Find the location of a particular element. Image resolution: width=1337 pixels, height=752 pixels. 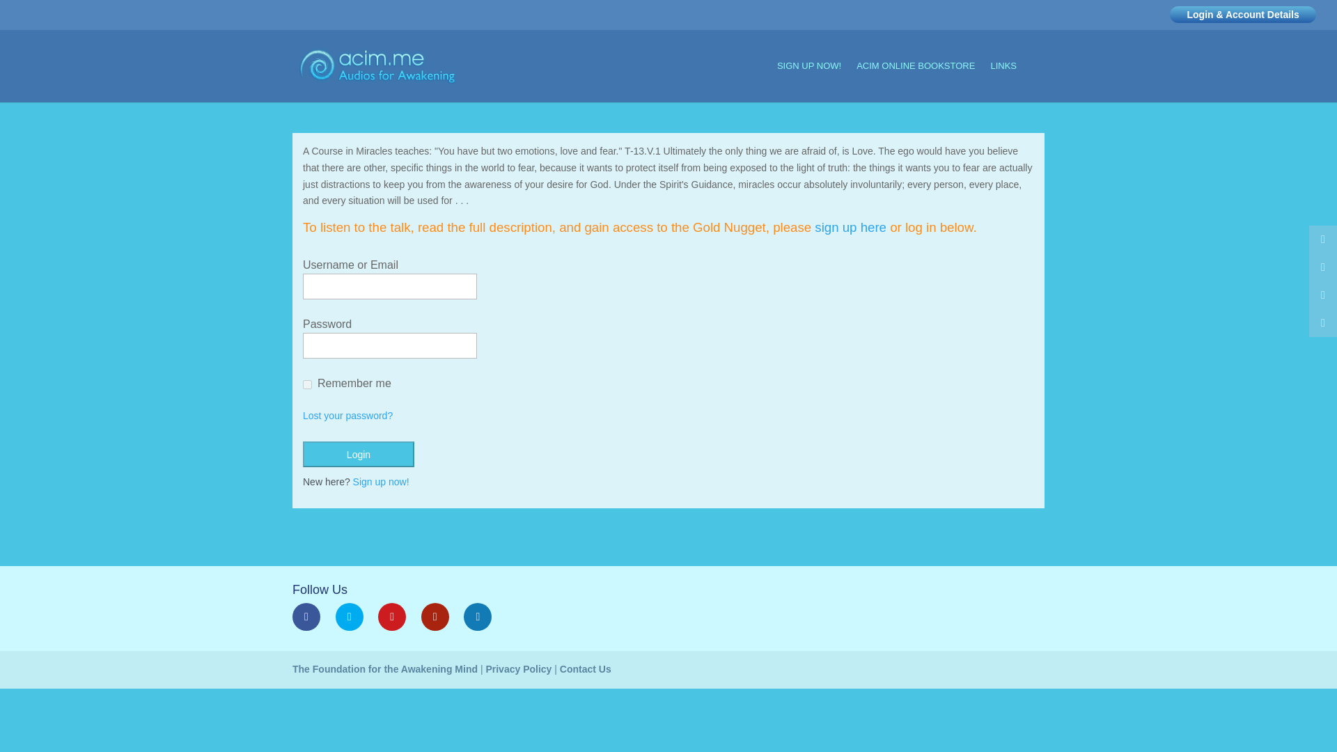

Contact Us is located at coordinates (585, 668).